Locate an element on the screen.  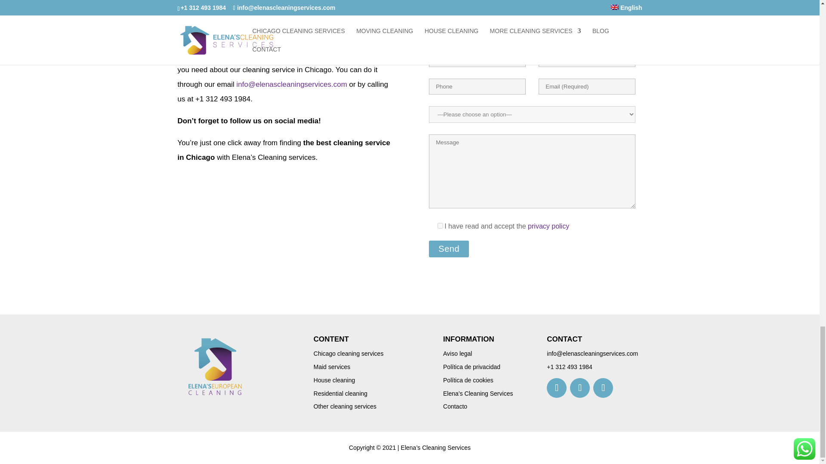
privacy policy is located at coordinates (548, 226).